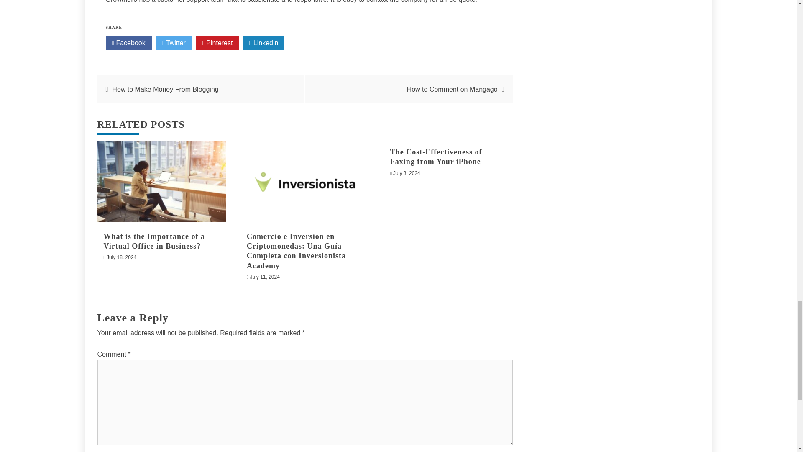 This screenshot has width=803, height=452. What do you see at coordinates (453, 90) in the screenshot?
I see `How to Comment on Mangago` at bounding box center [453, 90].